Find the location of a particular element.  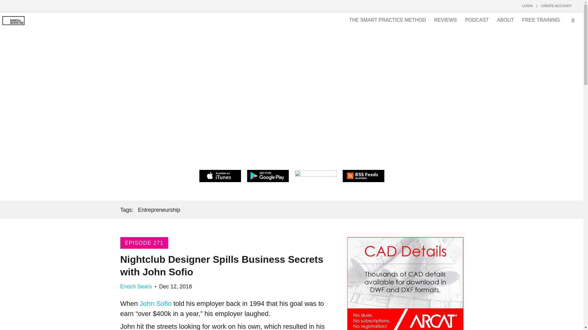

FREE TRAINING is located at coordinates (541, 20).